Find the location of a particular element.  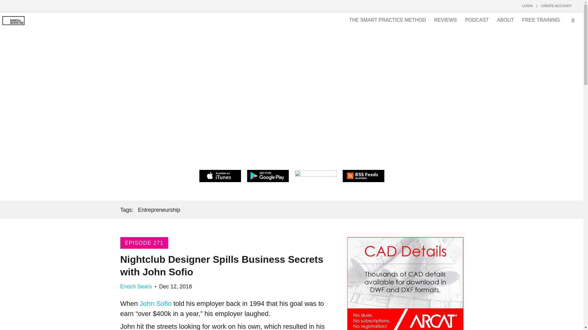

FREE TRAINING is located at coordinates (541, 20).